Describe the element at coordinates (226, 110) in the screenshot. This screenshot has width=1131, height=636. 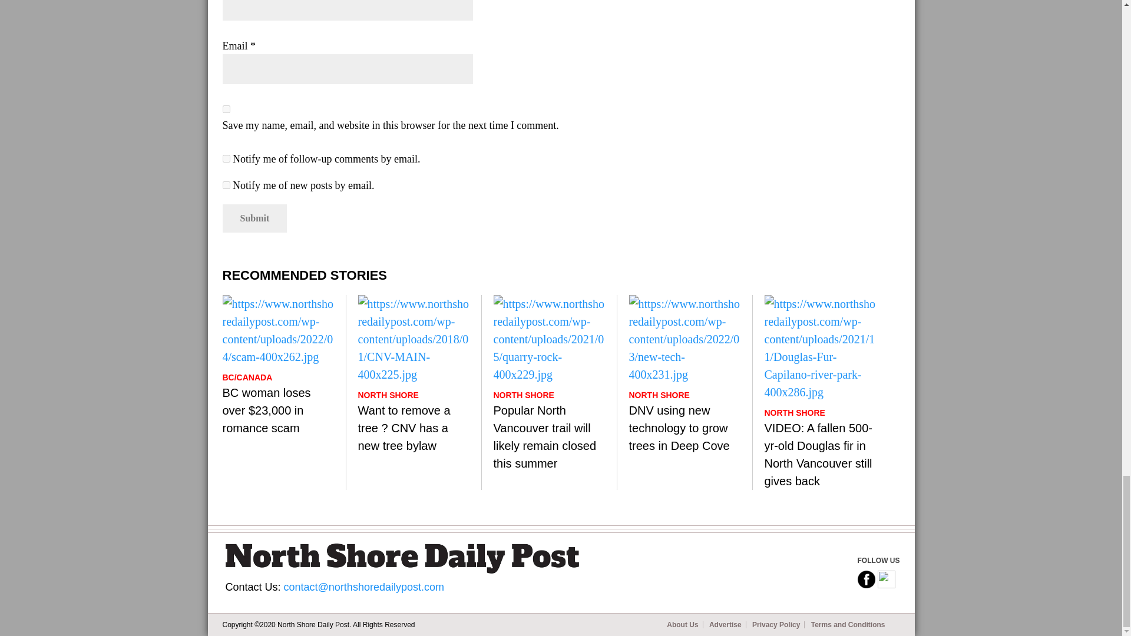
I see `yes` at that location.